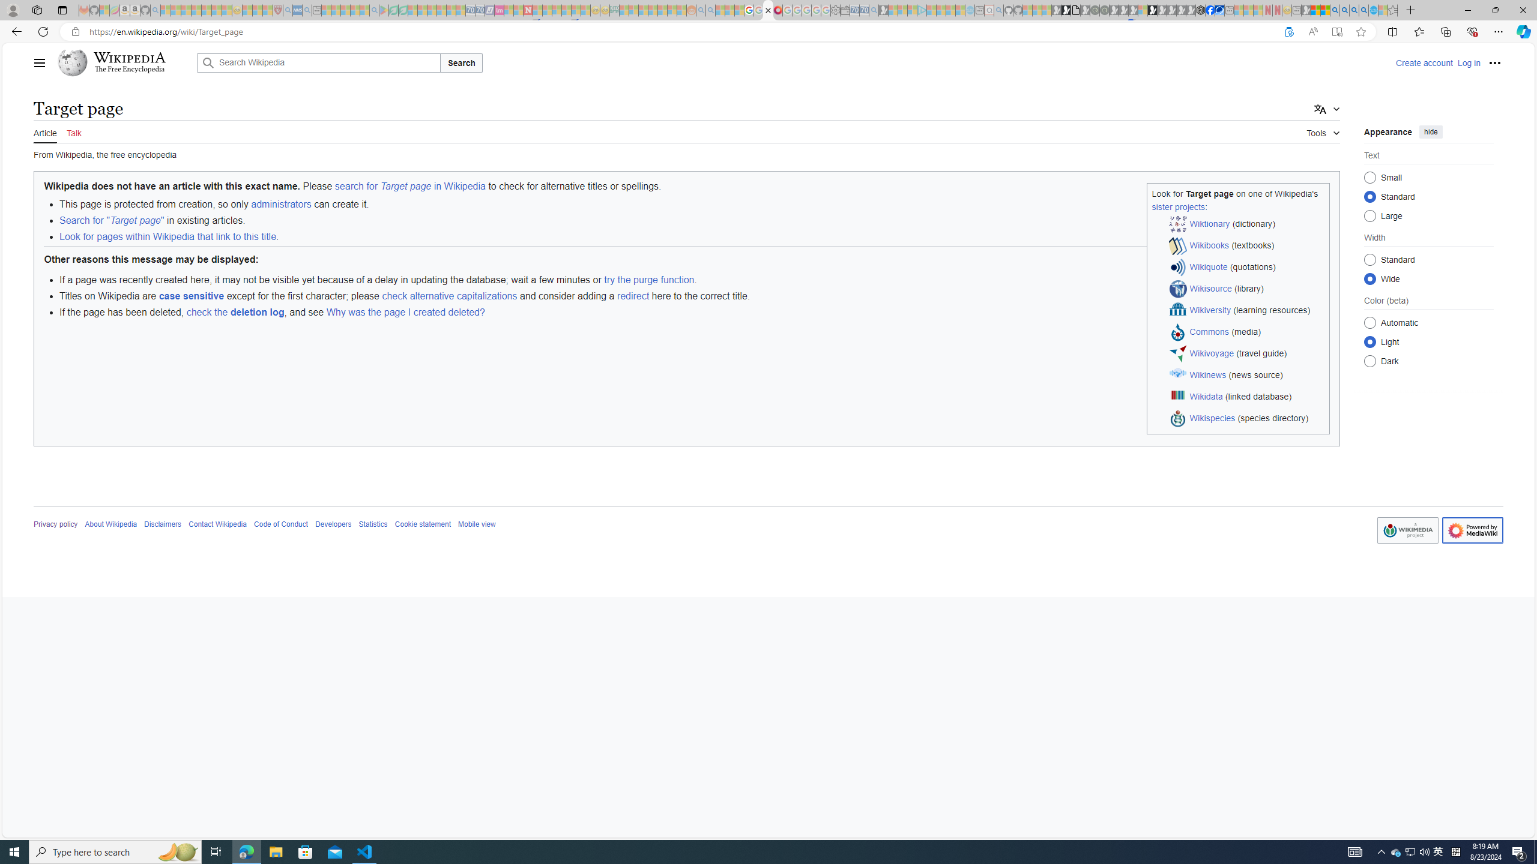 This screenshot has height=864, width=1537. What do you see at coordinates (1370, 323) in the screenshot?
I see `Automatic` at bounding box center [1370, 323].